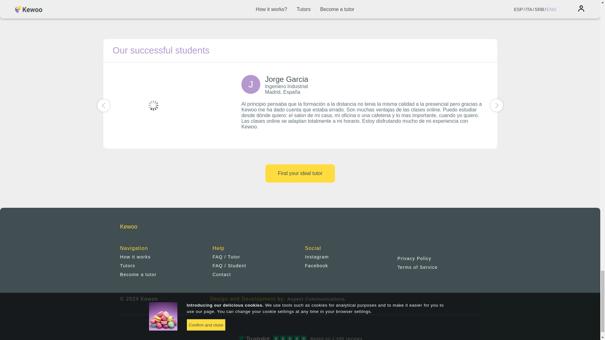  Describe the element at coordinates (345, 1) in the screenshot. I see `Become a tutor` at that location.